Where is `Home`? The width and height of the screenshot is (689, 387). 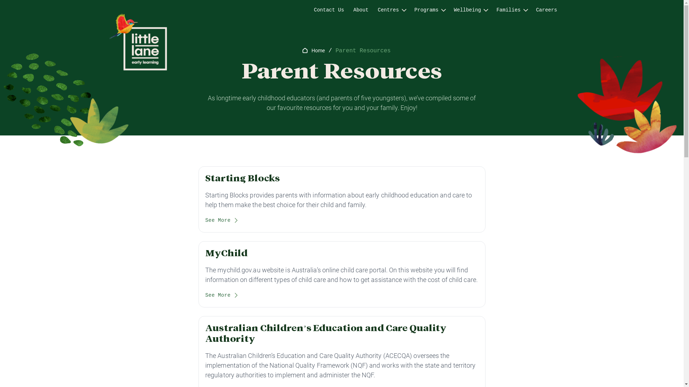
Home is located at coordinates (318, 51).